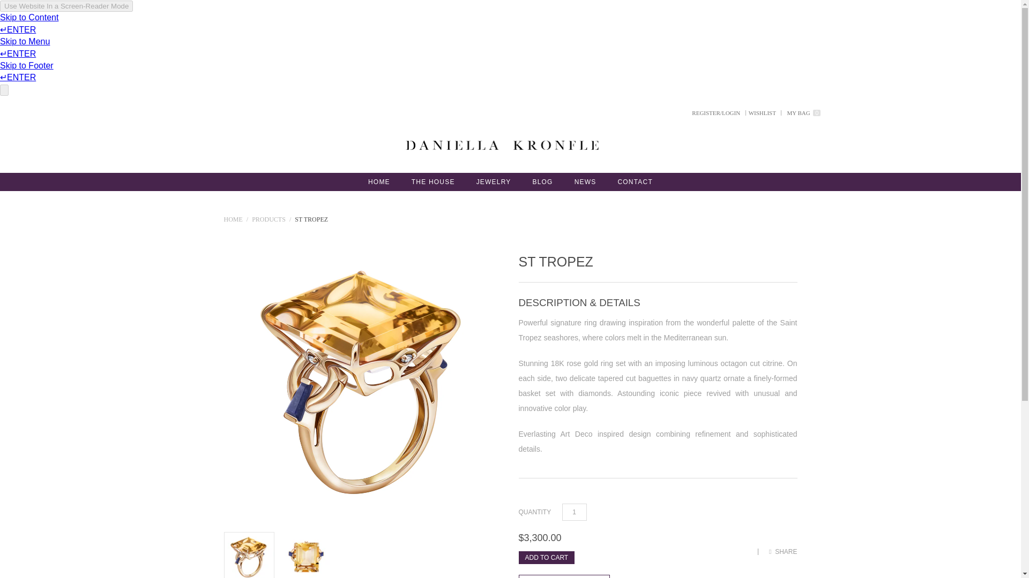 Image resolution: width=1029 pixels, height=578 pixels. Describe the element at coordinates (635, 182) in the screenshot. I see `CONTACT` at that location.